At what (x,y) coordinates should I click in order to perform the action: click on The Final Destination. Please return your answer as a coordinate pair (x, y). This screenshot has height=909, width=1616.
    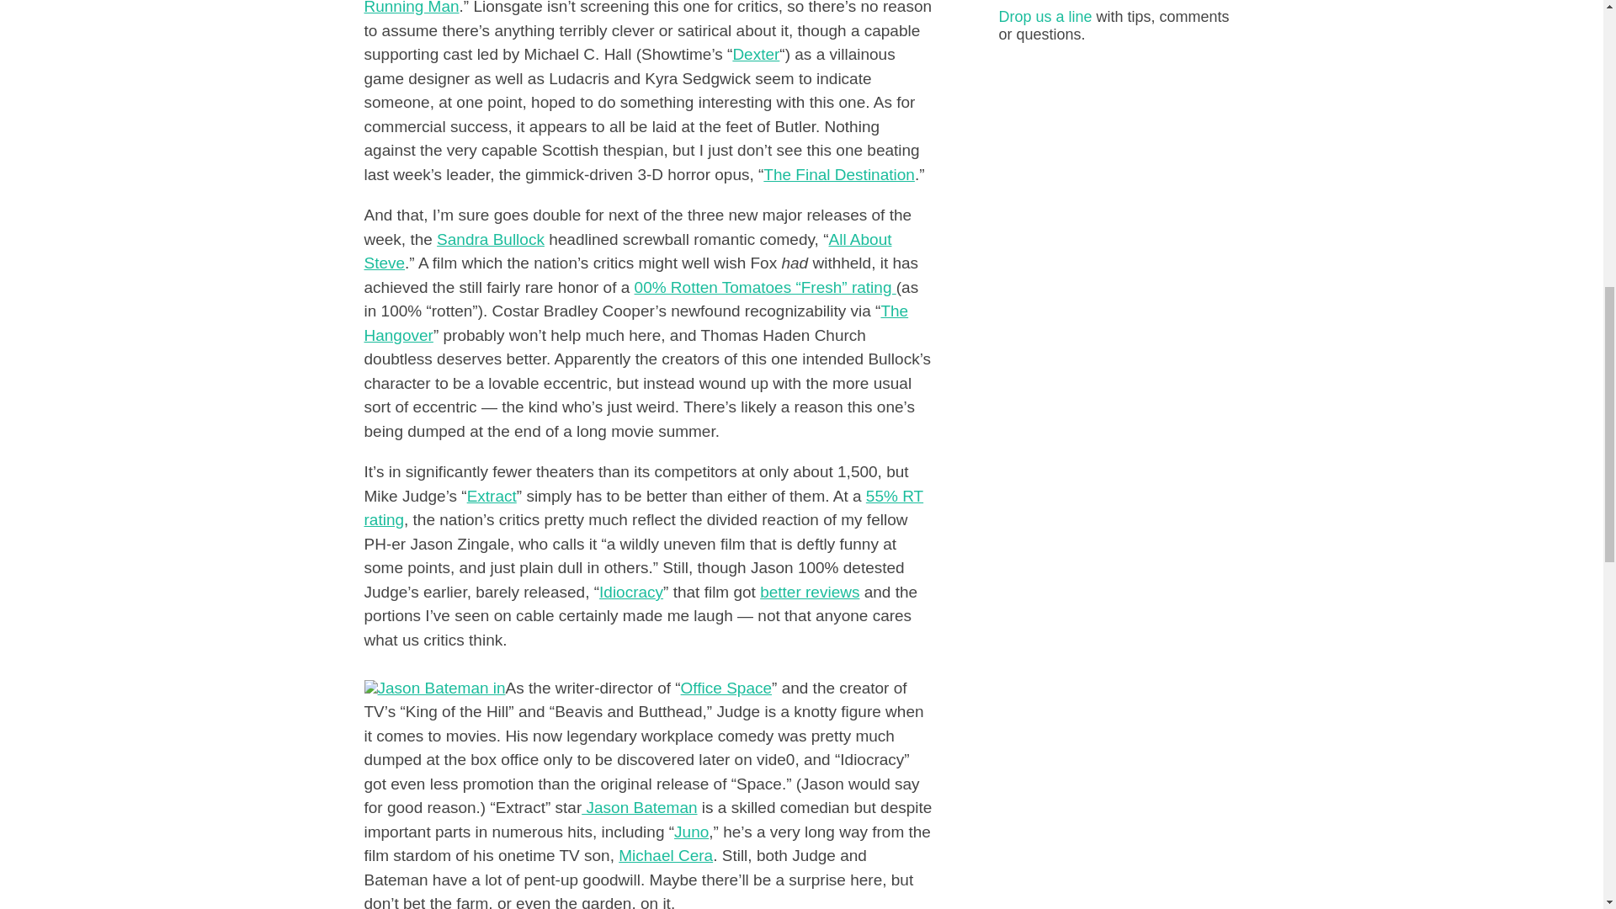
    Looking at the image, I should click on (838, 174).